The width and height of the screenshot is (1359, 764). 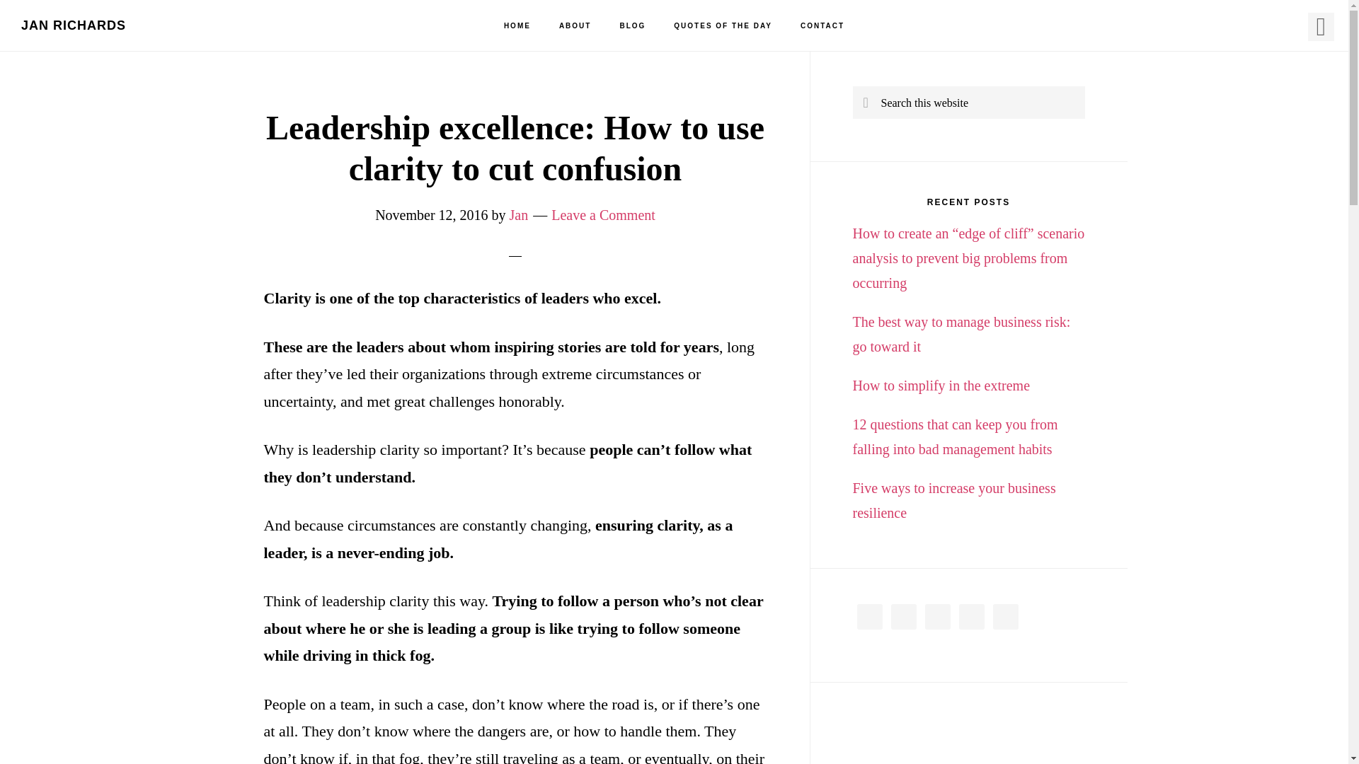 What do you see at coordinates (74, 25) in the screenshot?
I see `JAN RICHARDS` at bounding box center [74, 25].